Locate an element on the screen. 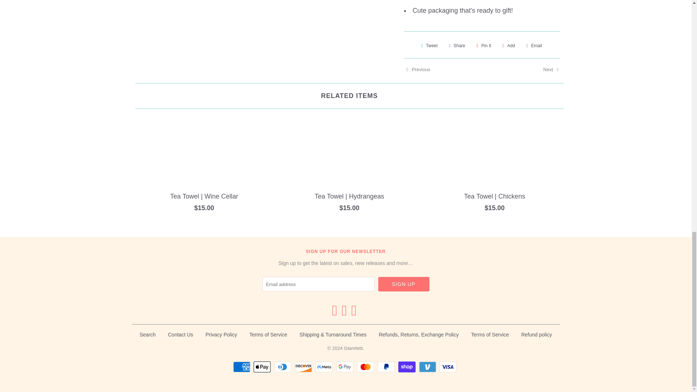 The height and width of the screenshot is (392, 697). Share this on Pinterest is located at coordinates (483, 46).